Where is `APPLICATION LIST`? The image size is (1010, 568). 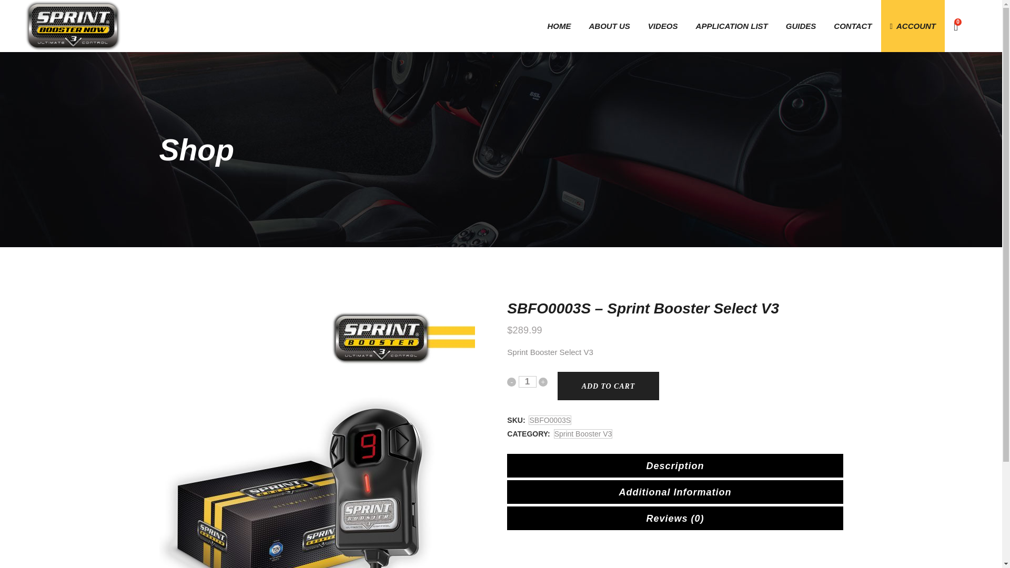 APPLICATION LIST is located at coordinates (731, 26).